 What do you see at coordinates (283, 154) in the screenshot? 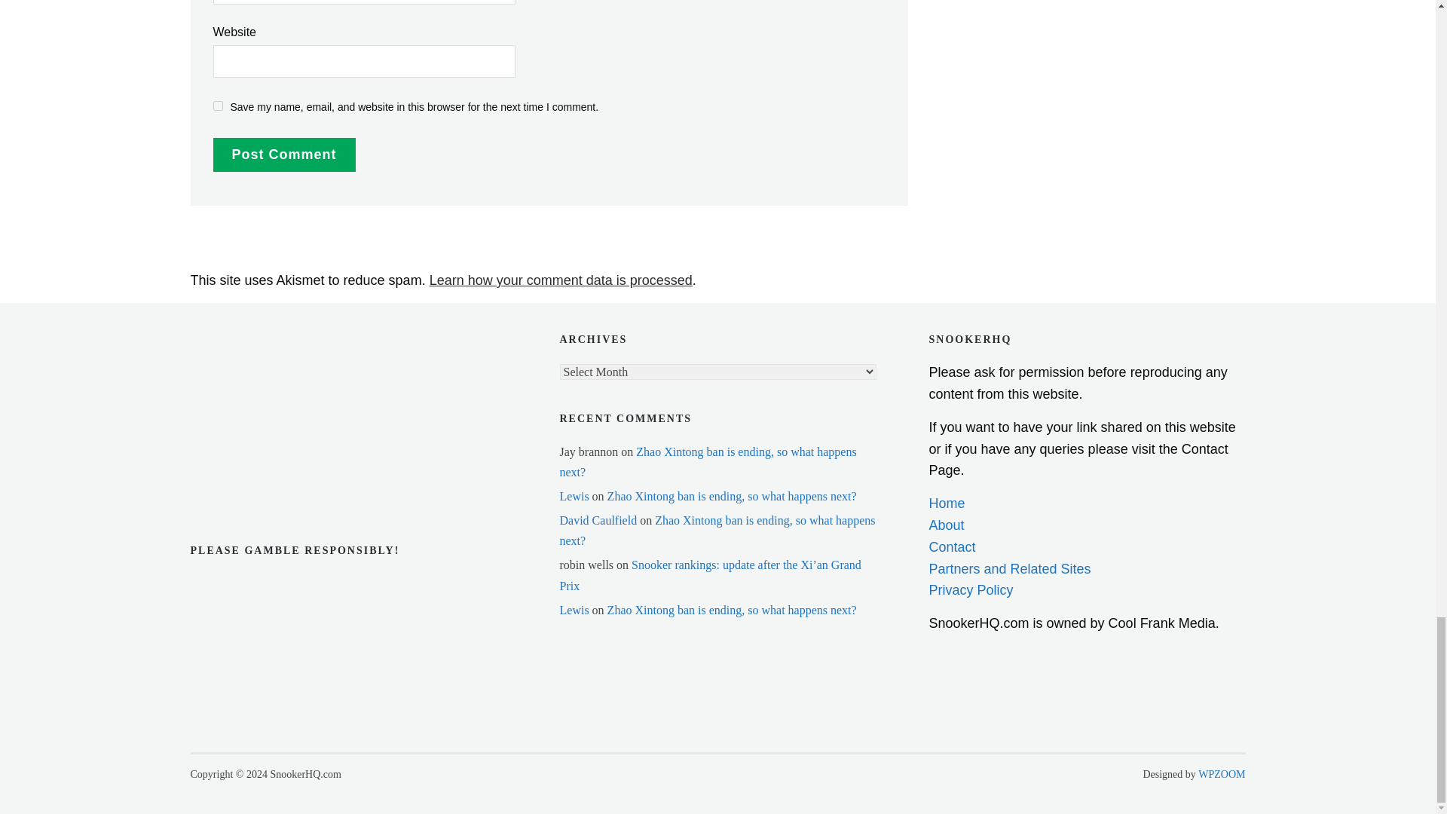
I see `Post Comment` at bounding box center [283, 154].